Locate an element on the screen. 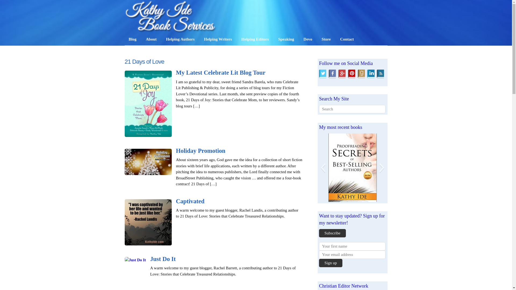 The height and width of the screenshot is (290, 516). Twitter is located at coordinates (322, 73).